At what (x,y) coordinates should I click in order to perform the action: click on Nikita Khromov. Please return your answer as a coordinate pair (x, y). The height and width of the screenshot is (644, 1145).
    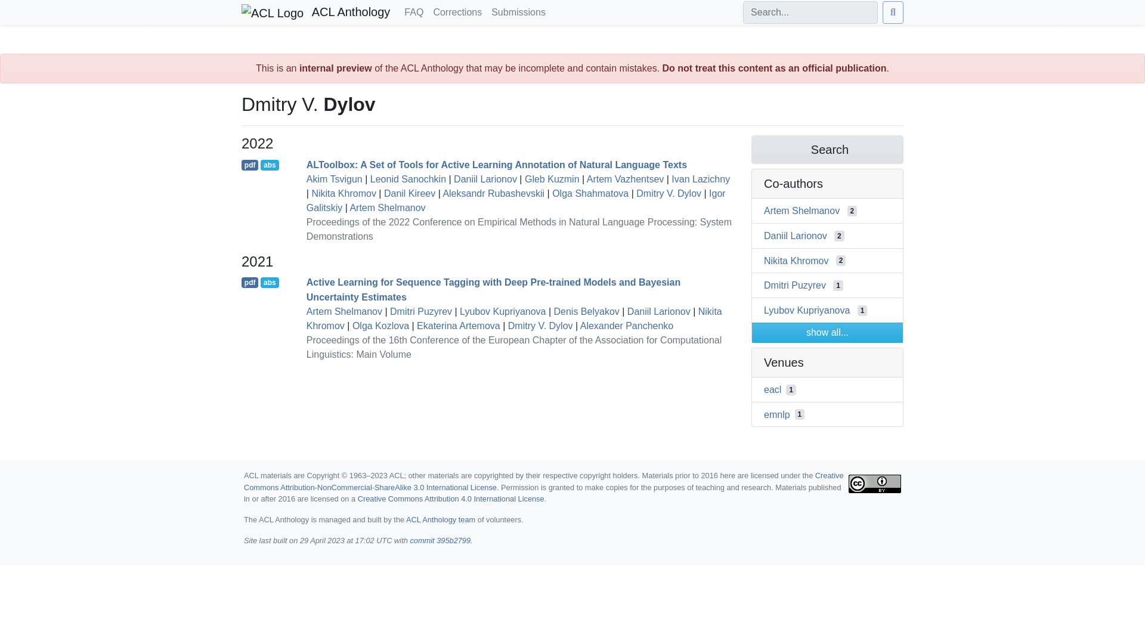
    Looking at the image, I should click on (514, 318).